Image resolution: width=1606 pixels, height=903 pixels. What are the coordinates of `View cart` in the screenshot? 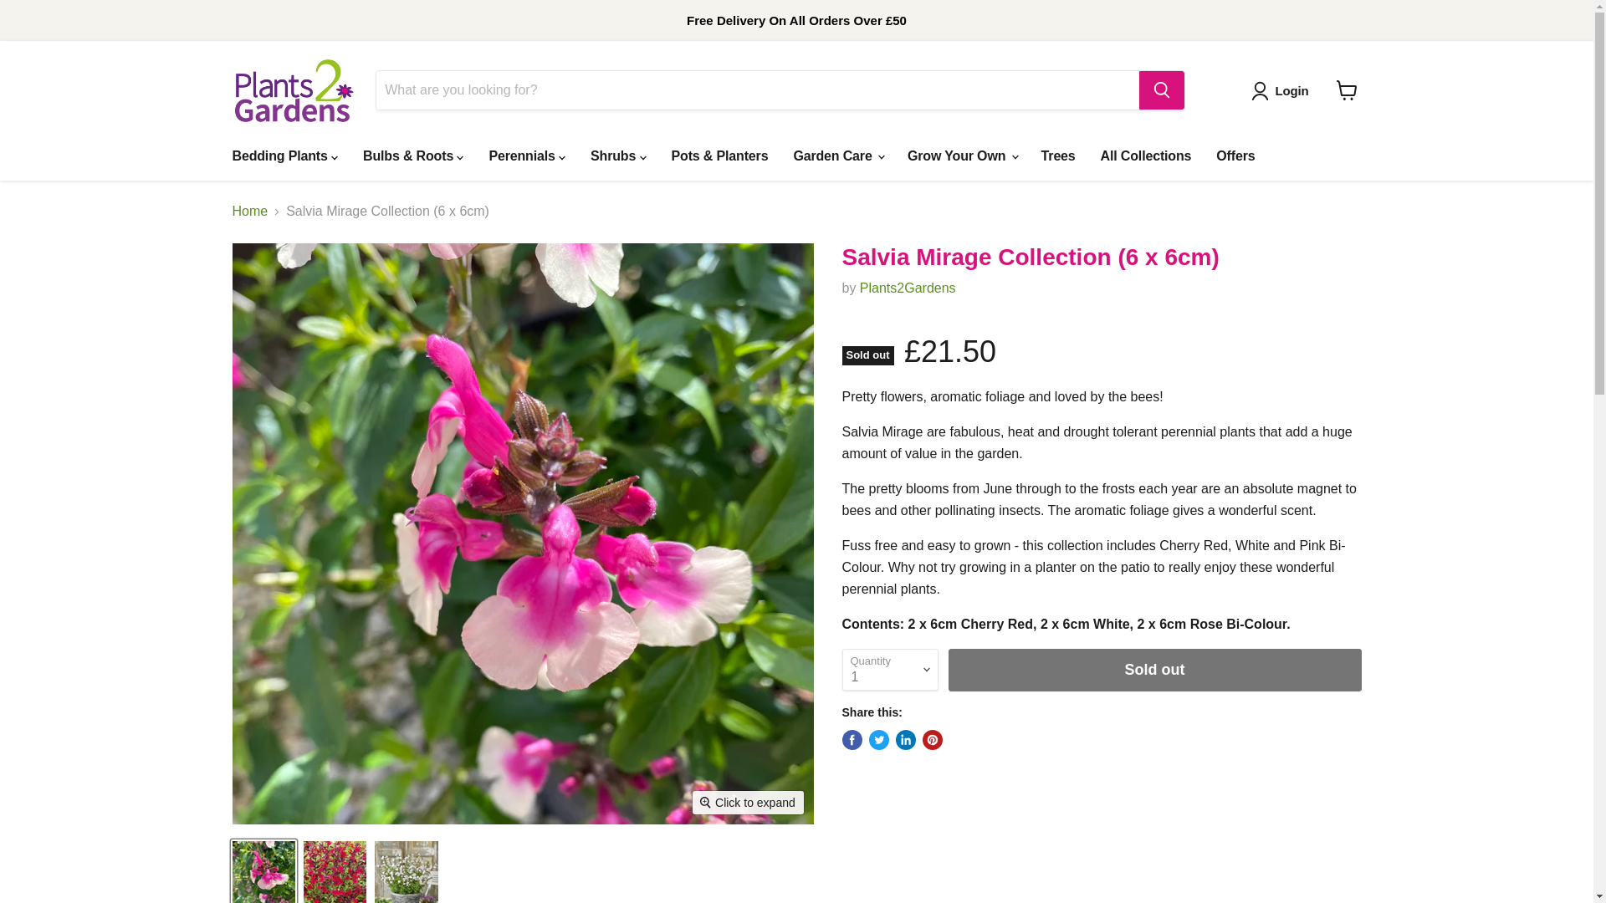 It's located at (1347, 90).